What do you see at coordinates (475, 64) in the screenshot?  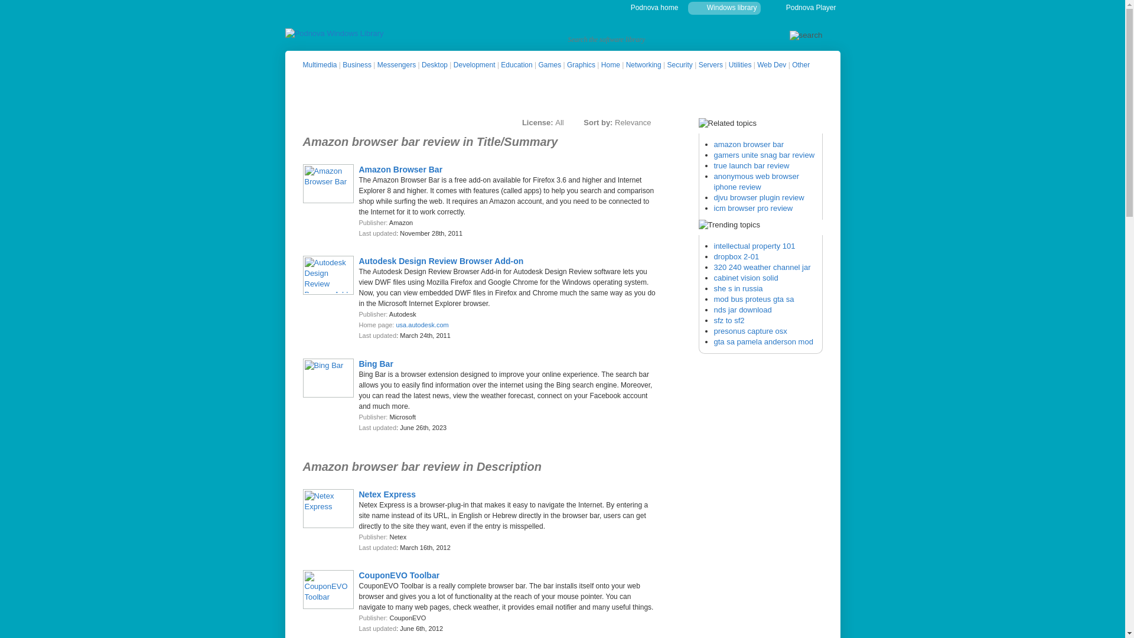 I see `Development` at bounding box center [475, 64].